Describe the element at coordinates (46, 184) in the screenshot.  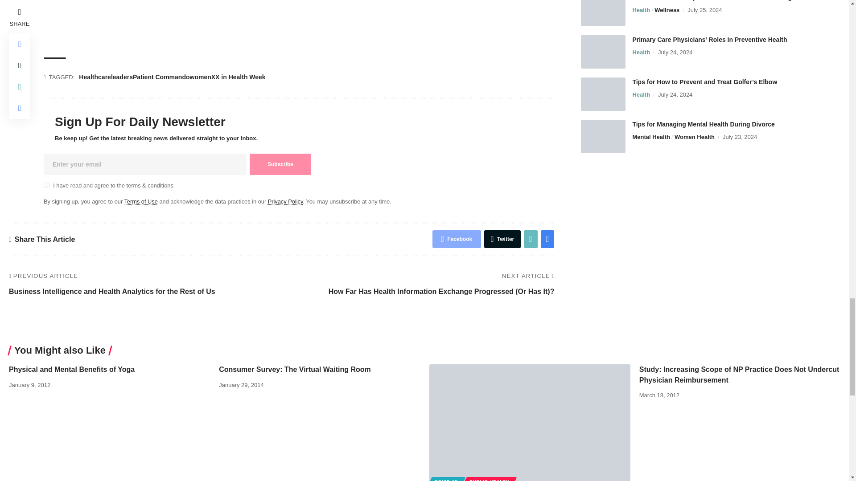
I see `1` at that location.